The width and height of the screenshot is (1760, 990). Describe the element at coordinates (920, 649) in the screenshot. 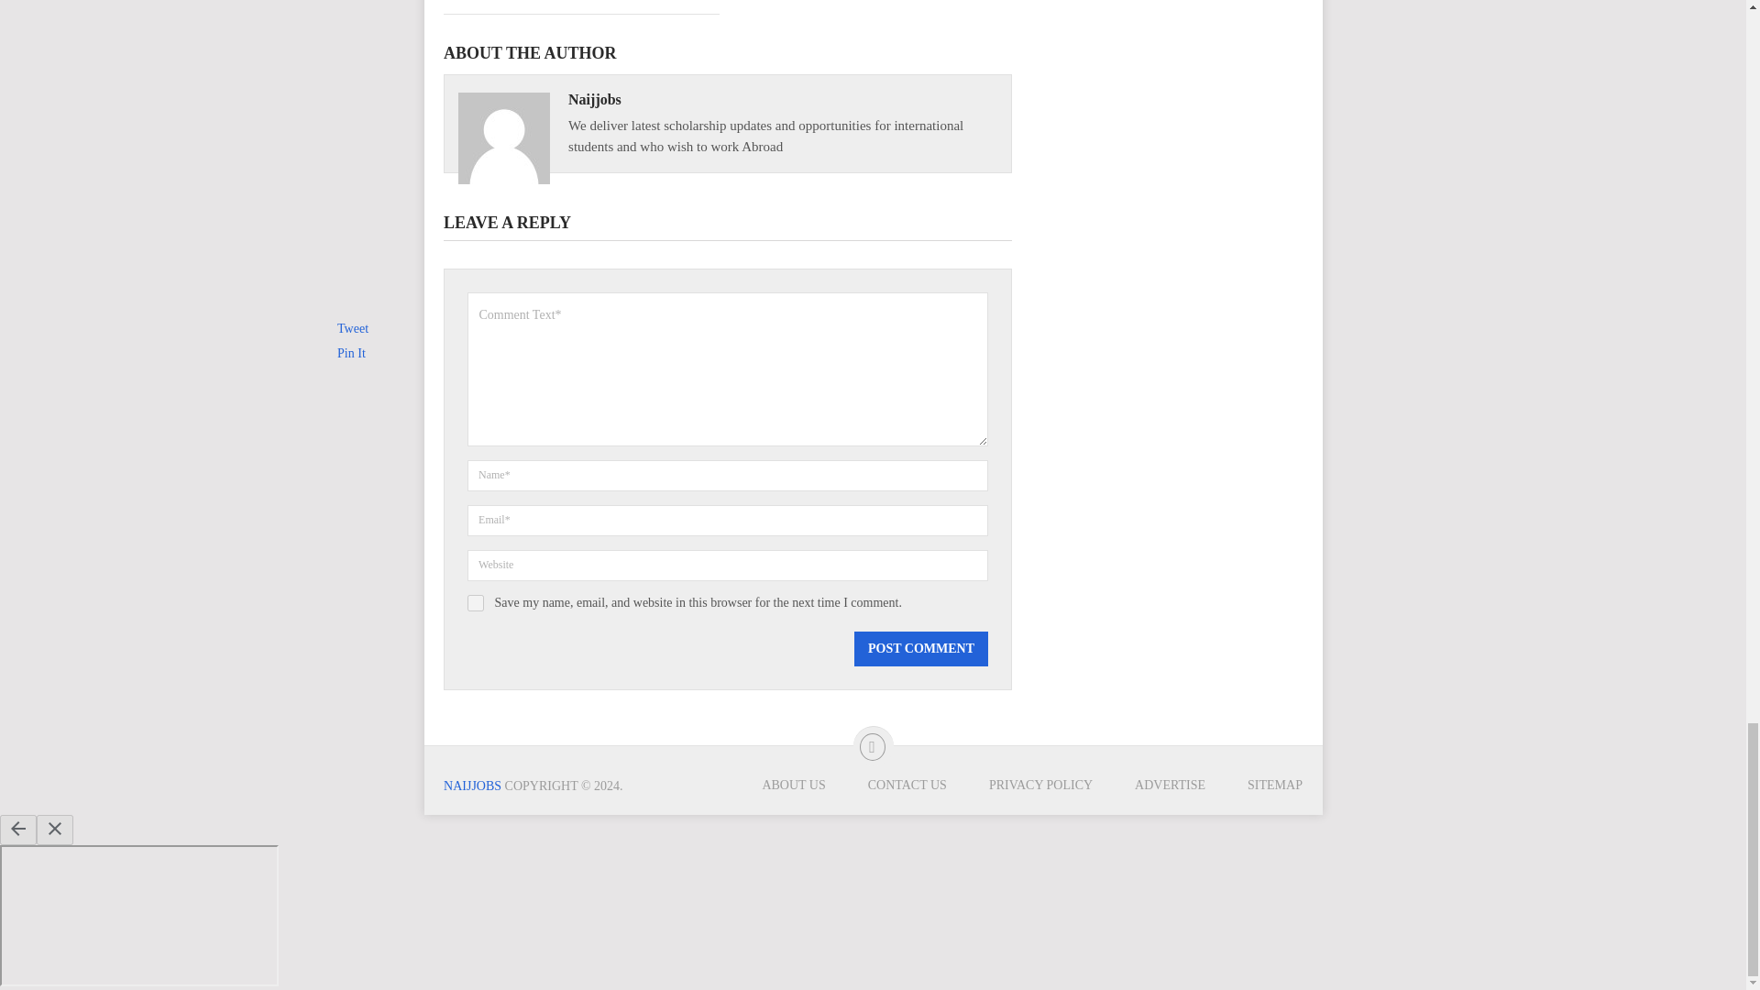

I see `Post Comment` at that location.